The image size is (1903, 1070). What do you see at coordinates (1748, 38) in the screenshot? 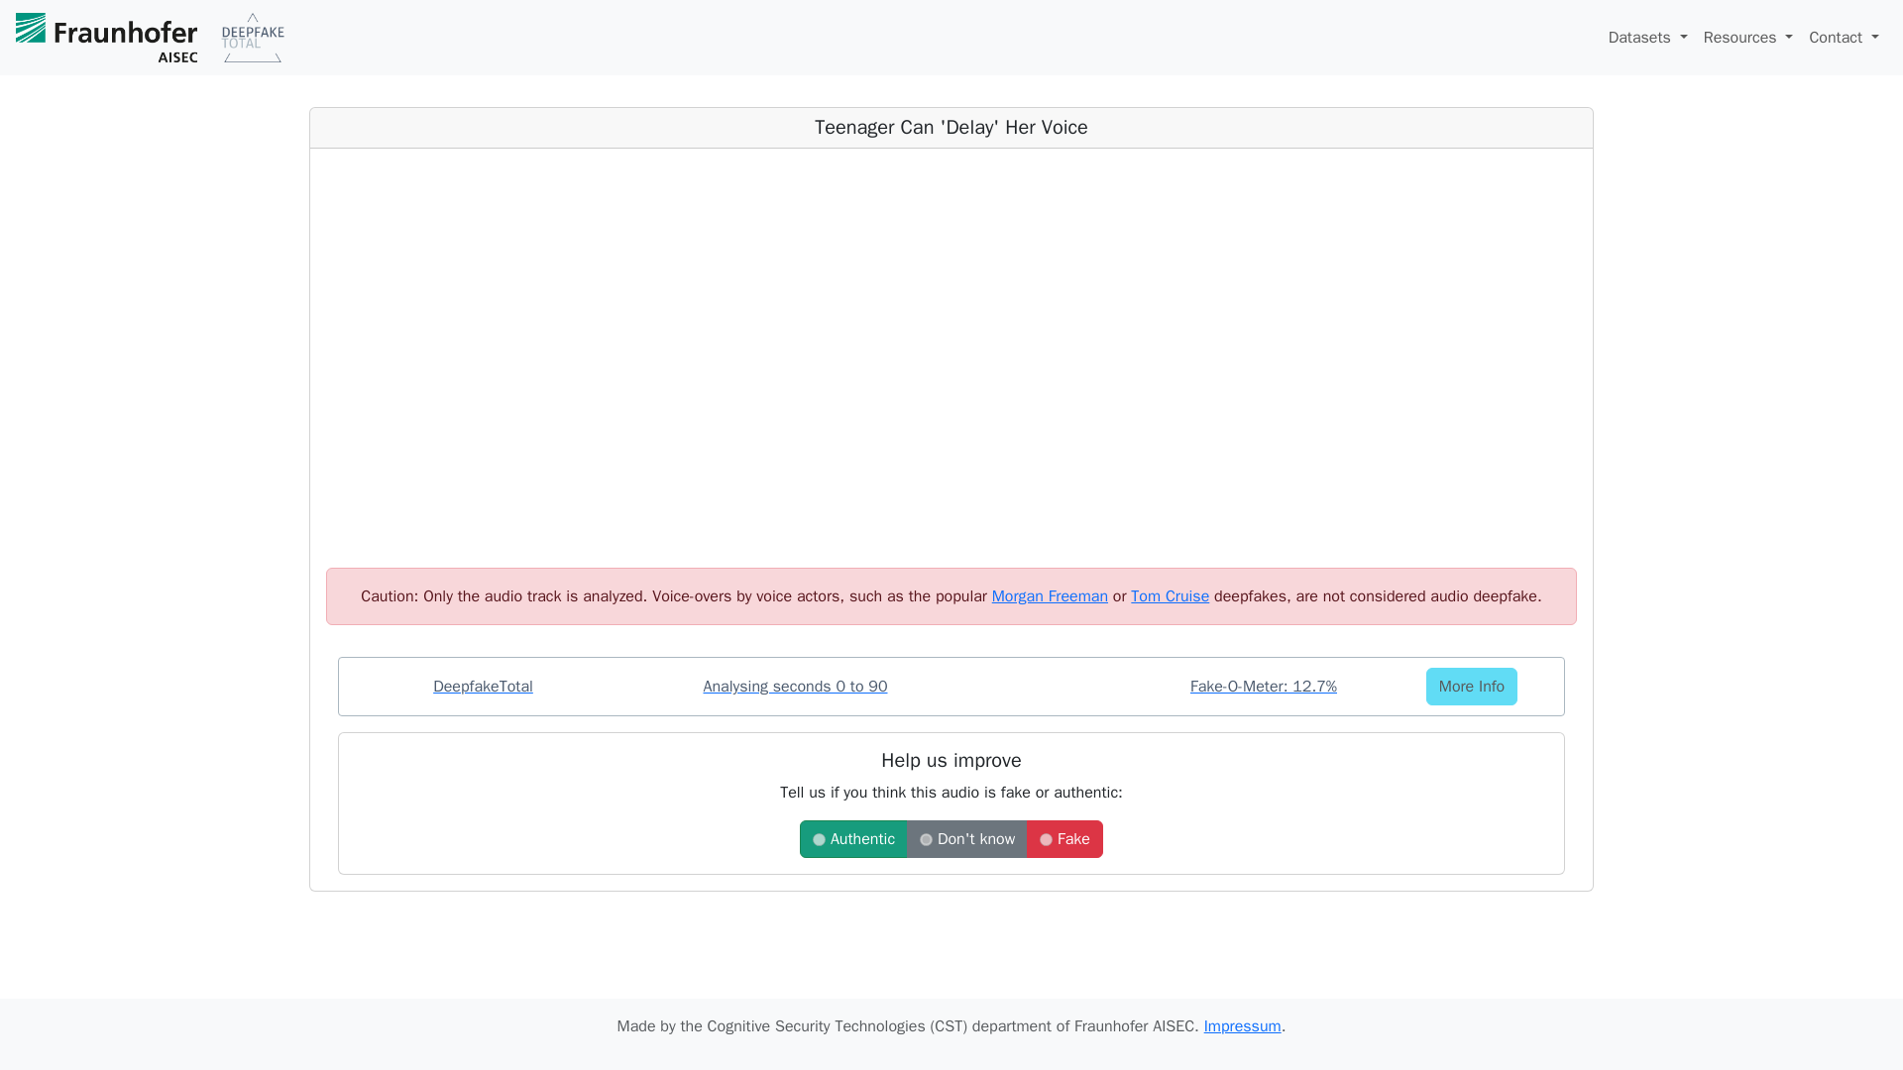
I see `Resources` at bounding box center [1748, 38].